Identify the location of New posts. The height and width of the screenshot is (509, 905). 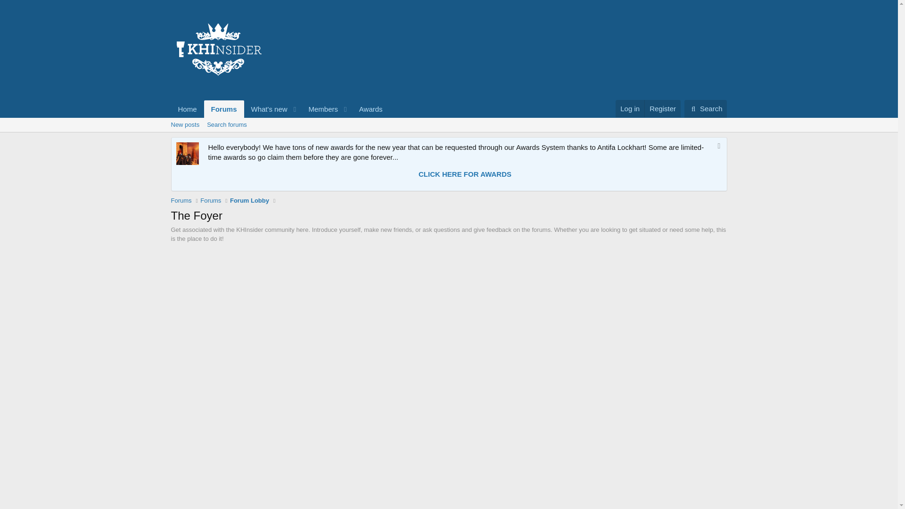
(185, 124).